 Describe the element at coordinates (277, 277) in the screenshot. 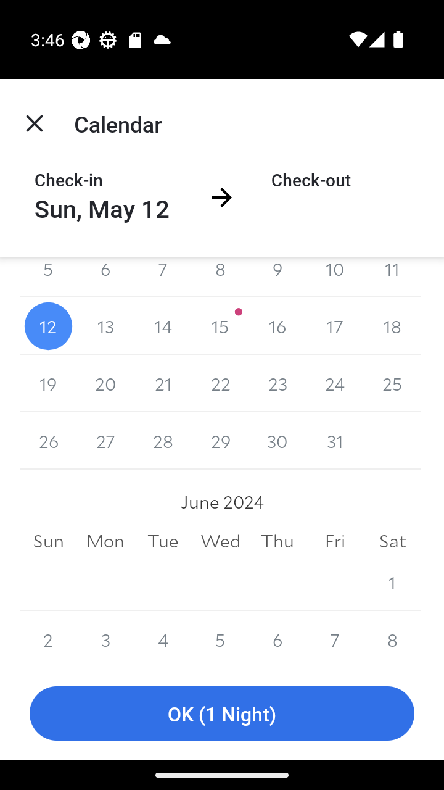

I see `9 9 May 2024` at that location.